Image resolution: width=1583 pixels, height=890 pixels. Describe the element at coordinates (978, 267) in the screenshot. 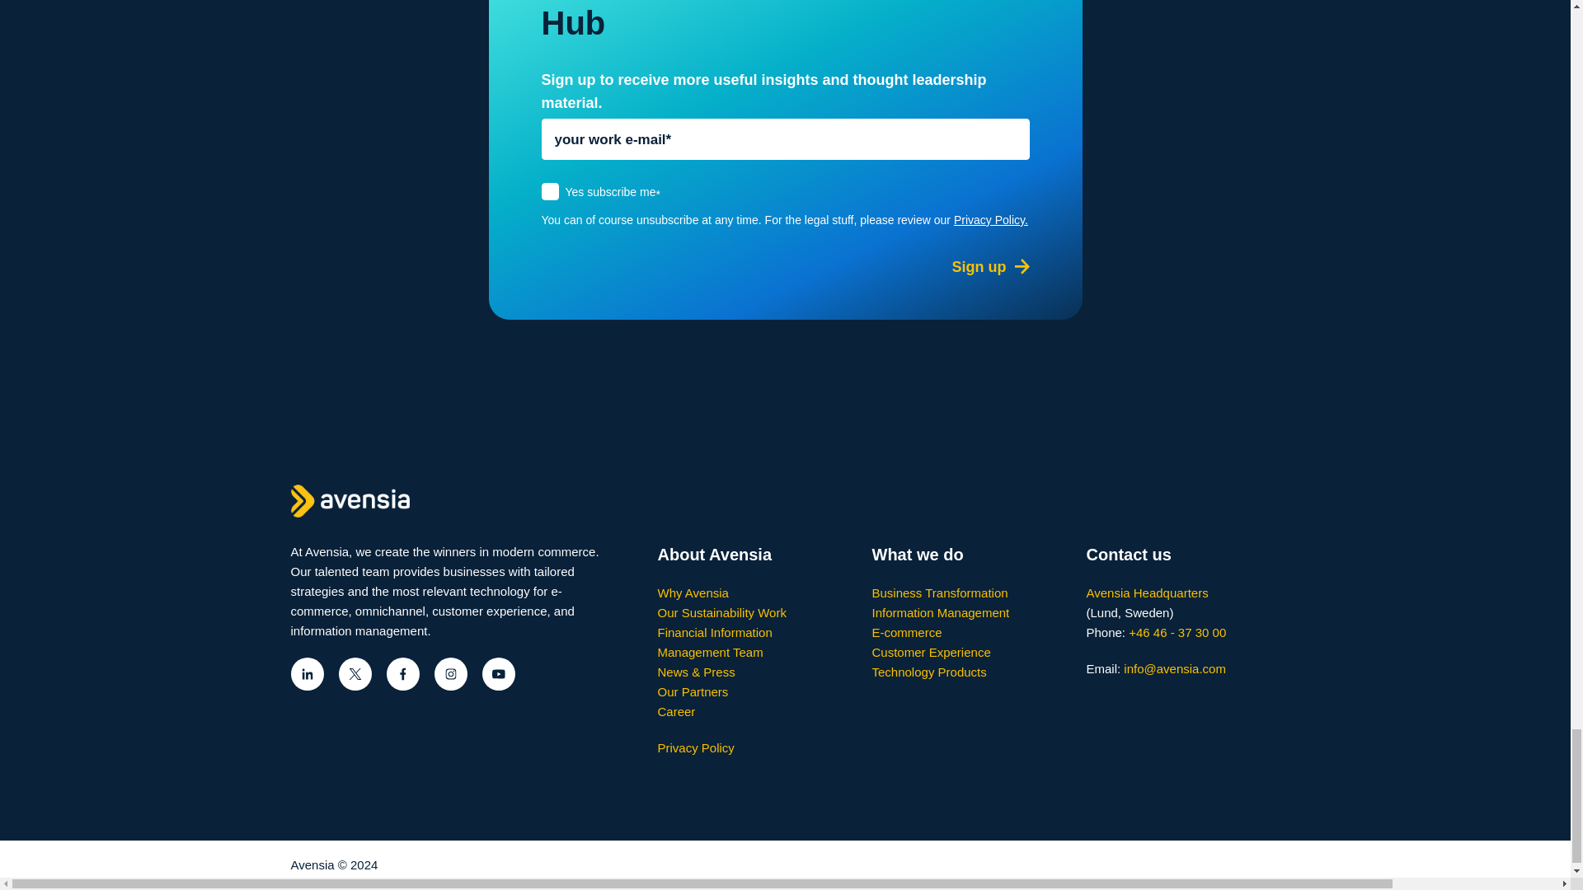

I see `Sign up` at that location.